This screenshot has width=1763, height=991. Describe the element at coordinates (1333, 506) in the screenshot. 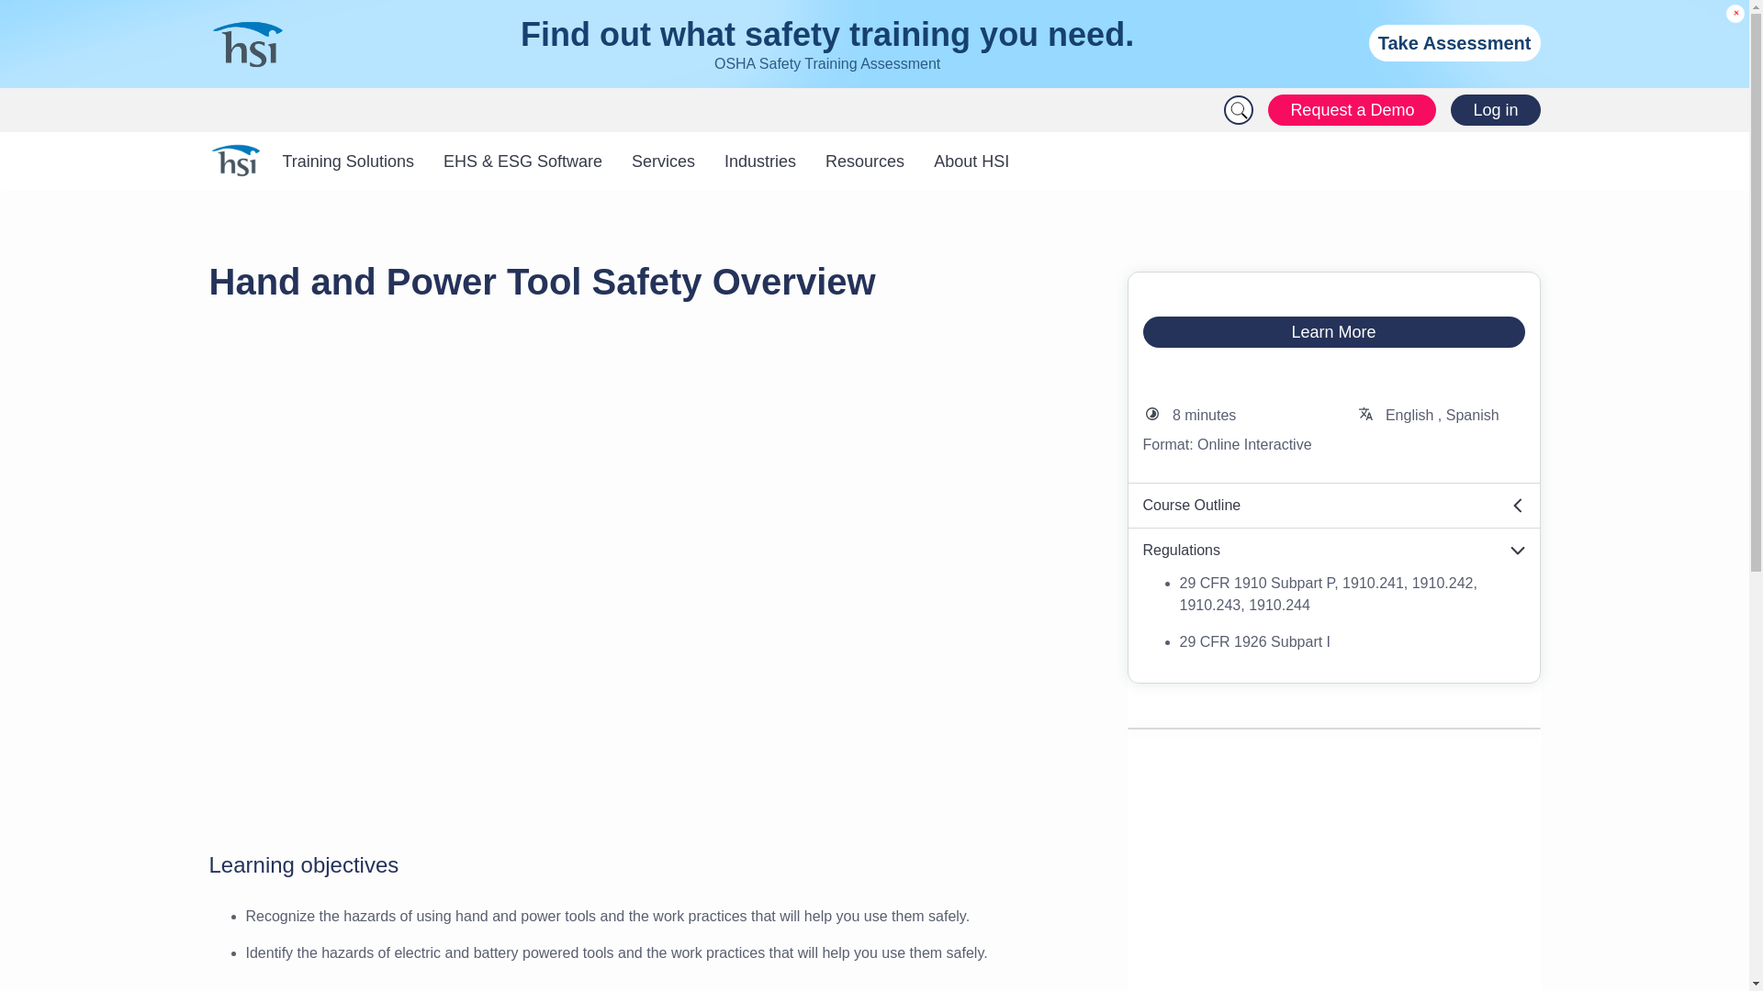

I see `Opens in a new window` at that location.